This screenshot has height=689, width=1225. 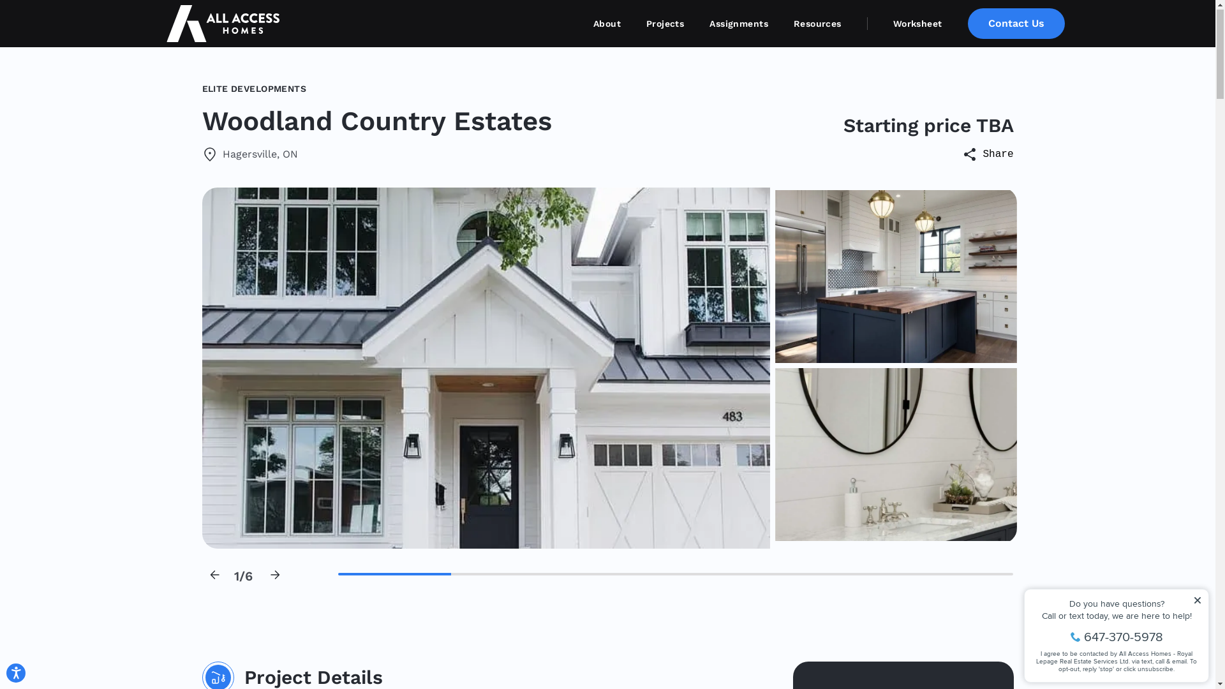 I want to click on 4, so click(x=732, y=575).